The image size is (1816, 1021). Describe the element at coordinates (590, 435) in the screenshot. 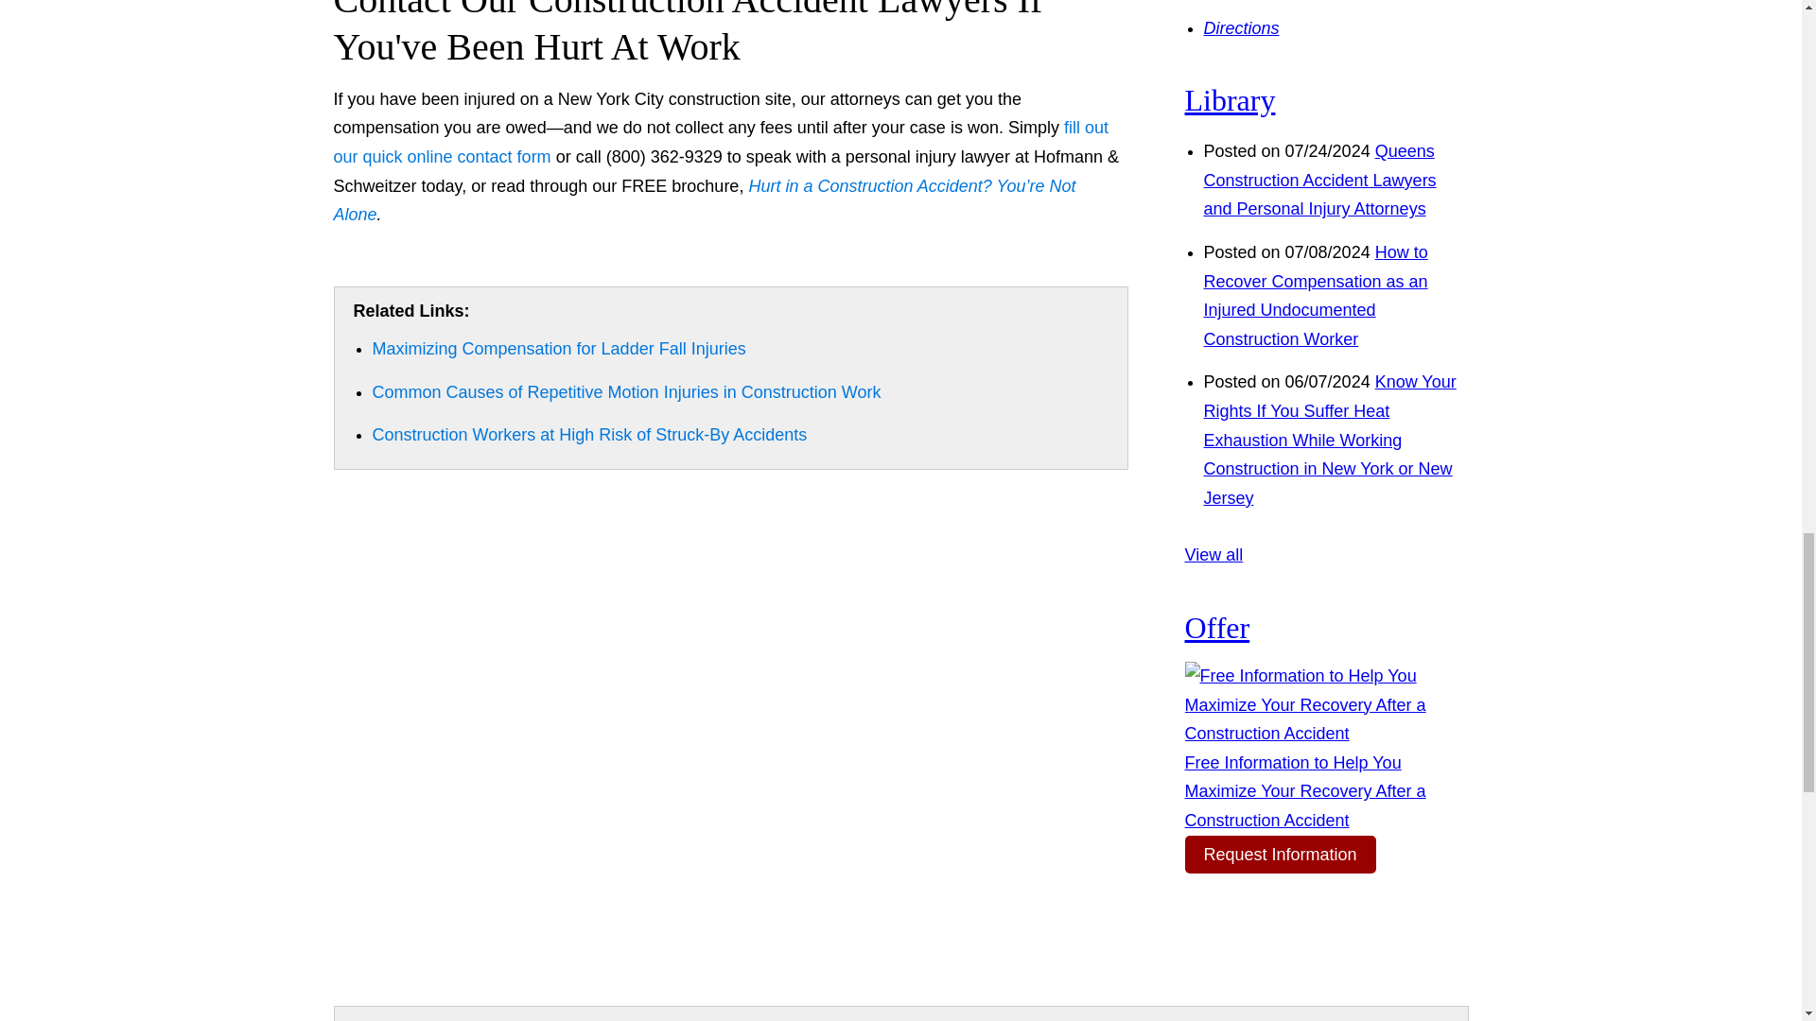

I see `Construction Workers at High Risk of Struck-By Accidents` at that location.